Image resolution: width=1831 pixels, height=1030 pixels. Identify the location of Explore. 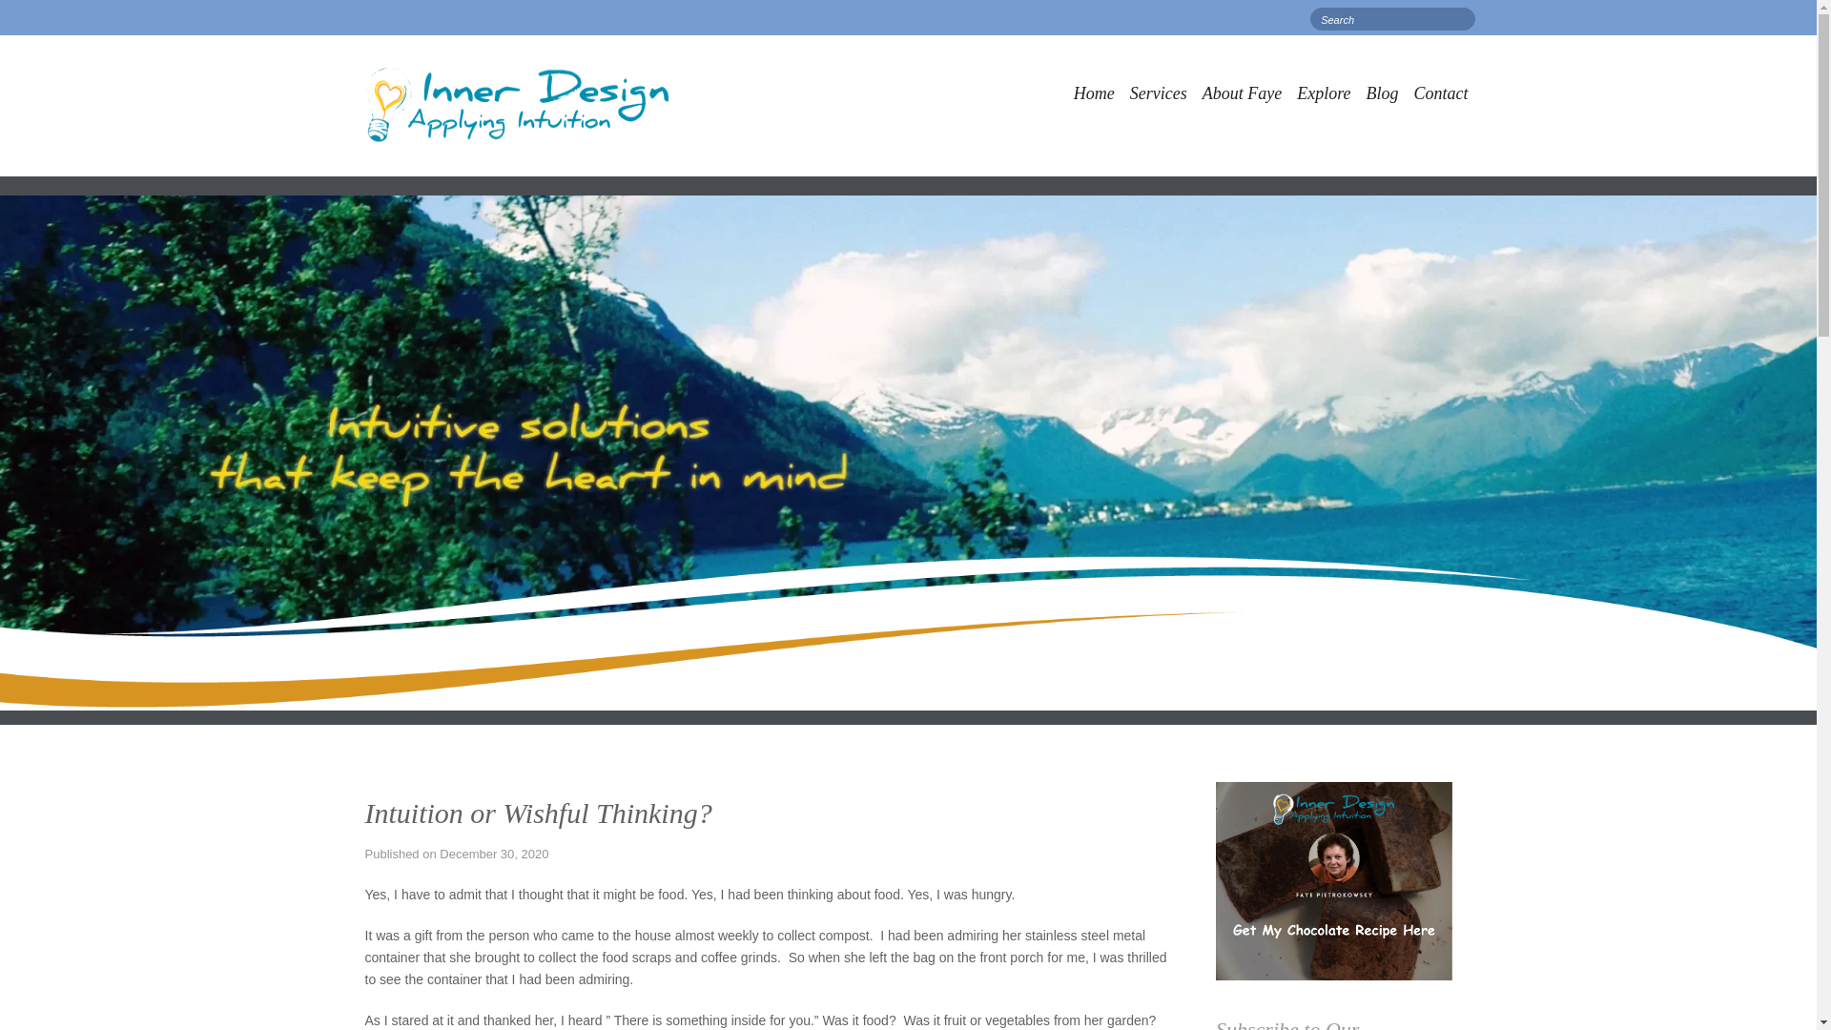
(1440, 93).